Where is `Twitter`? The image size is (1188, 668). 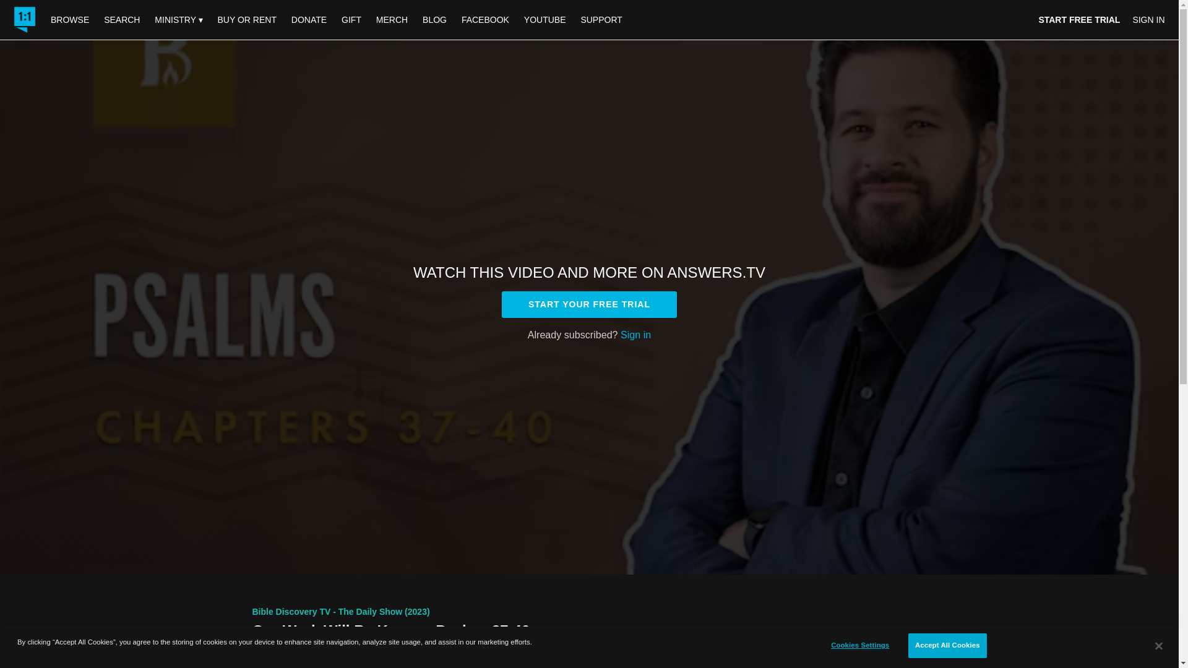 Twitter is located at coordinates (806, 666).